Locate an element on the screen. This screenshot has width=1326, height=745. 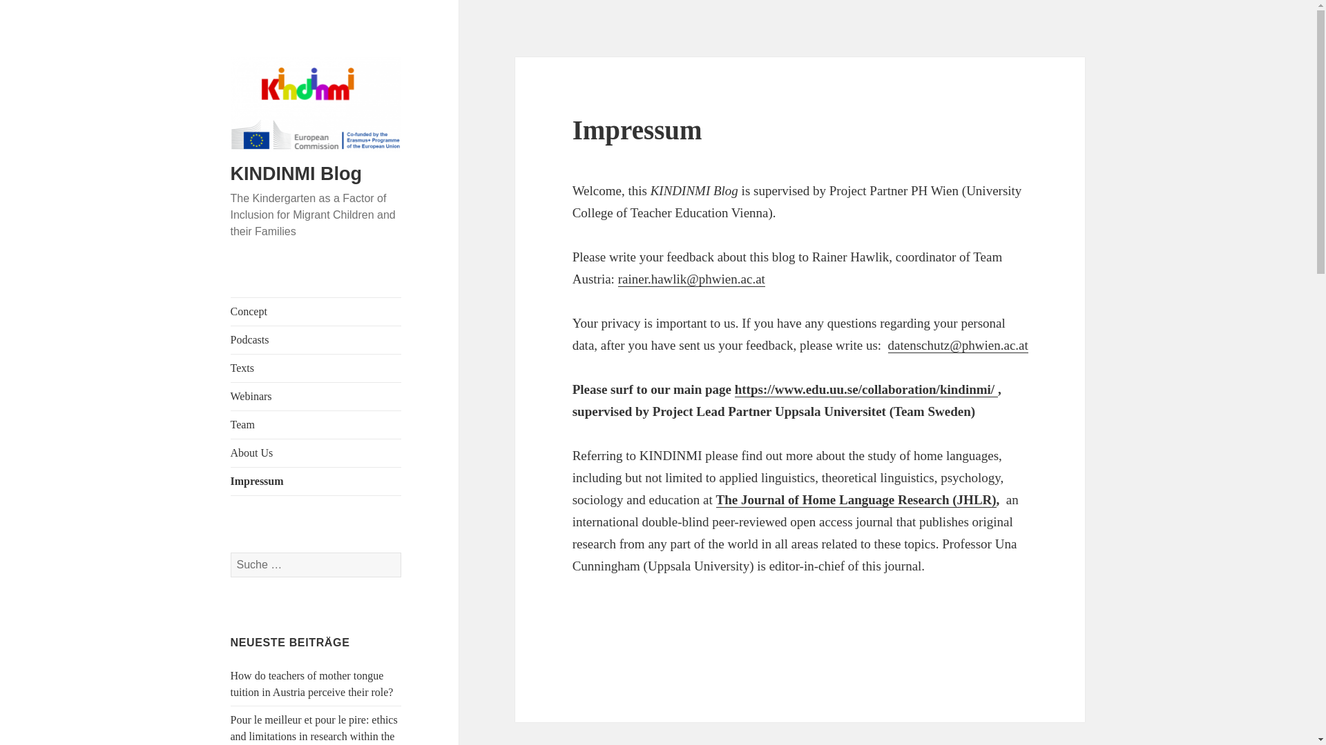
Concept is located at coordinates (316, 312).